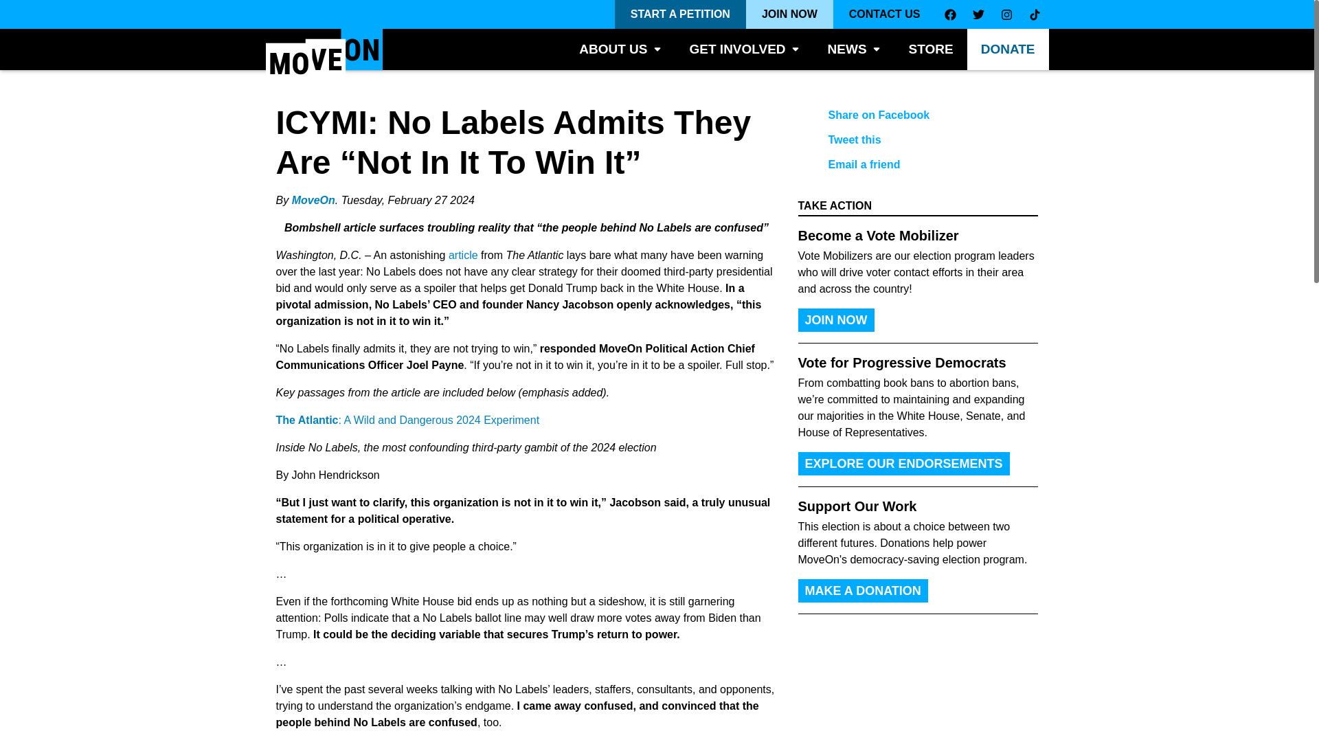  Describe the element at coordinates (863, 591) in the screenshot. I see `MAKE A DONATION` at that location.